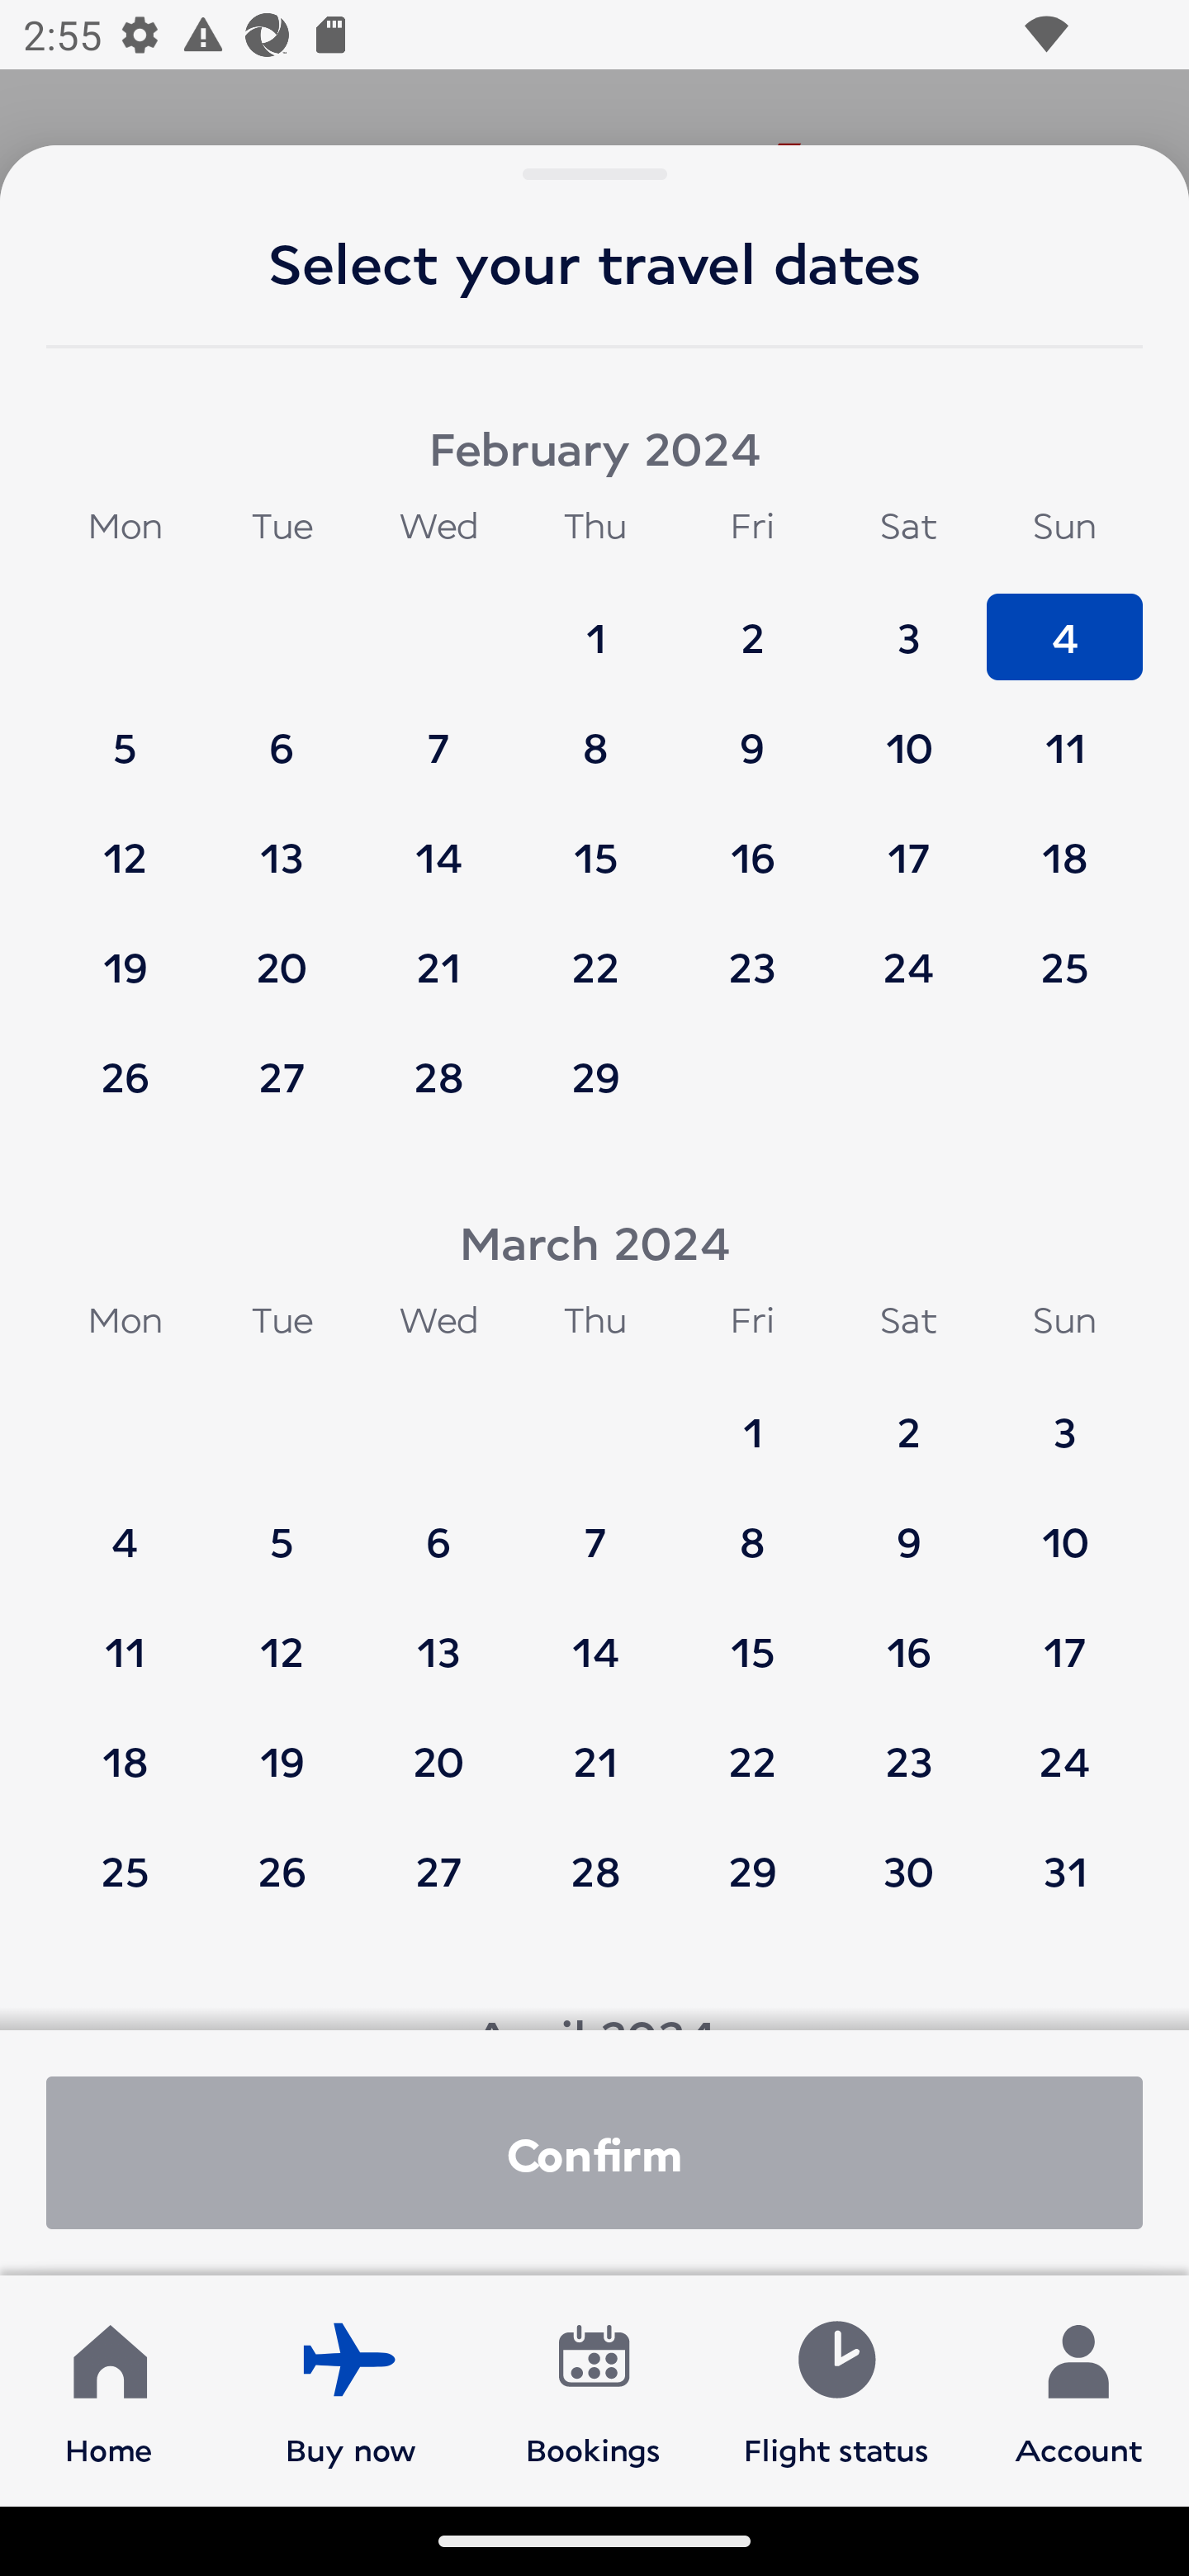  What do you see at coordinates (594, 2389) in the screenshot?
I see `Bookings` at bounding box center [594, 2389].